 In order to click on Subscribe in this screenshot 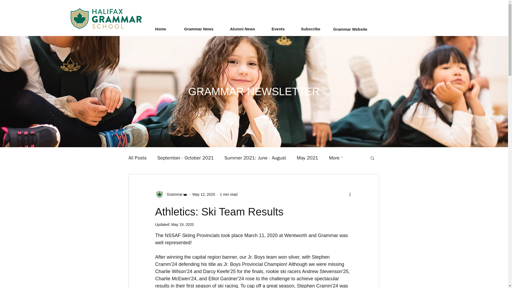, I will do `click(315, 29)`.